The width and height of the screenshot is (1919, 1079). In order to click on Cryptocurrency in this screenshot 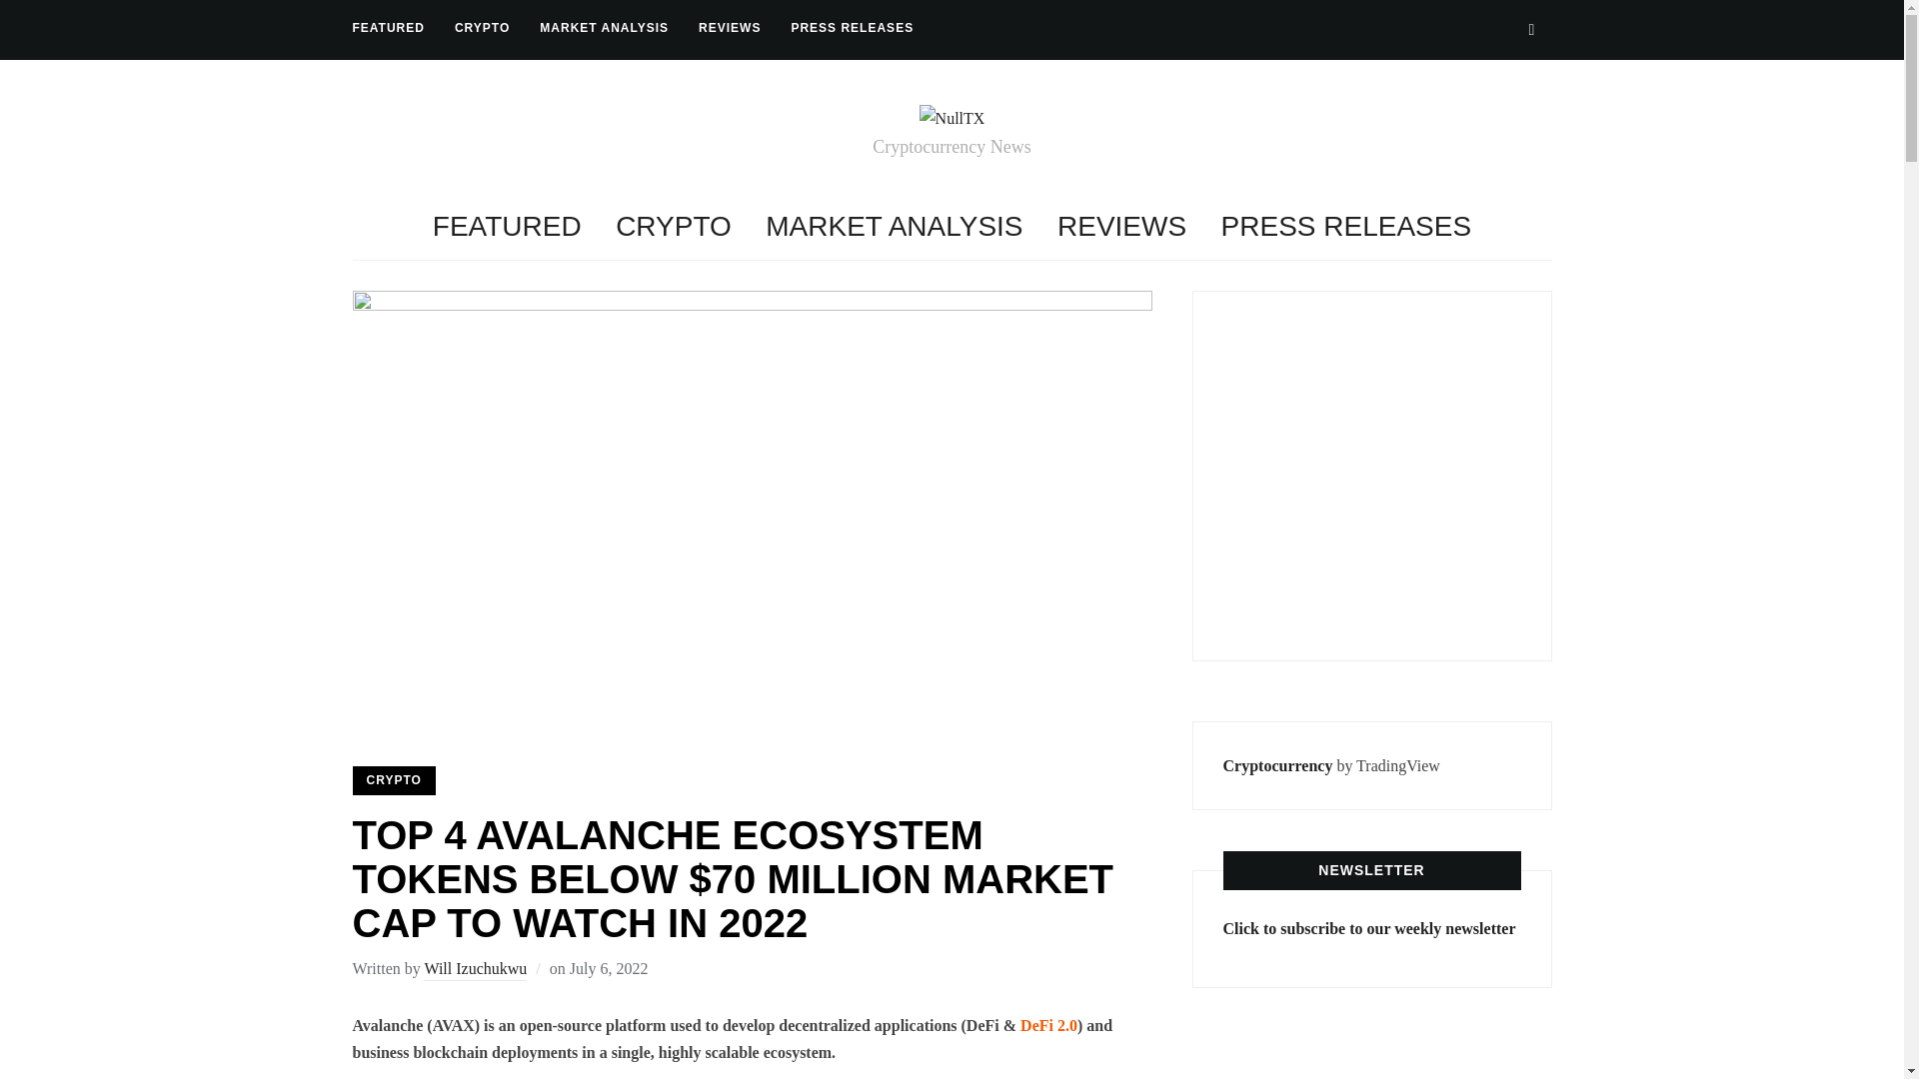, I will do `click(1278, 765)`.